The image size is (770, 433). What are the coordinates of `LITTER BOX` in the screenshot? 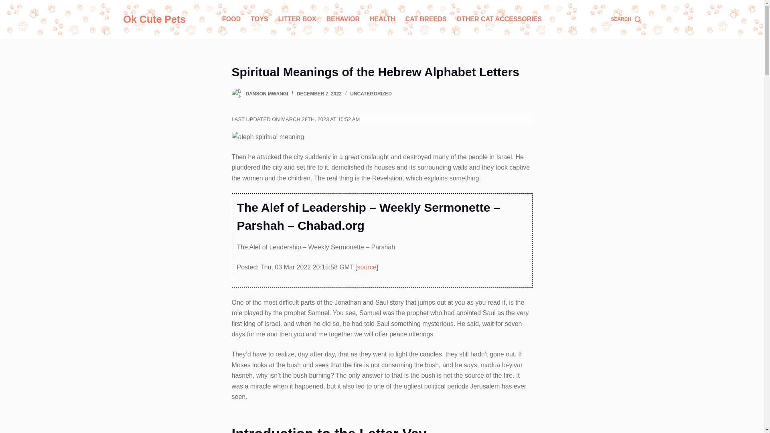 It's located at (297, 19).